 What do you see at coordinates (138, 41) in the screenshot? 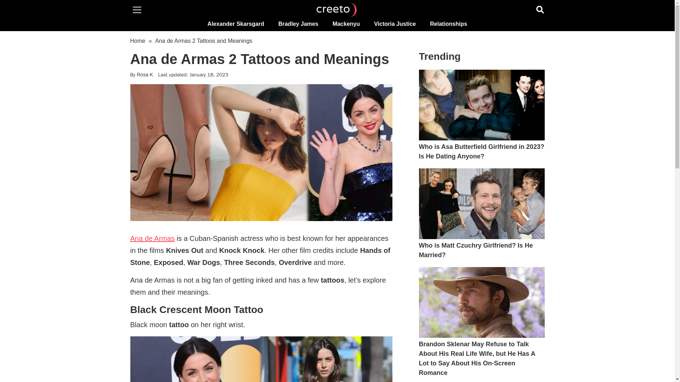
I see `Home` at bounding box center [138, 41].